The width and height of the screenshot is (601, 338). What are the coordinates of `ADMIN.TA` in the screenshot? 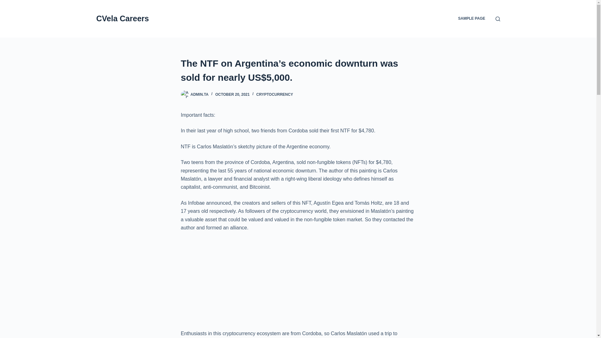 It's located at (199, 94).